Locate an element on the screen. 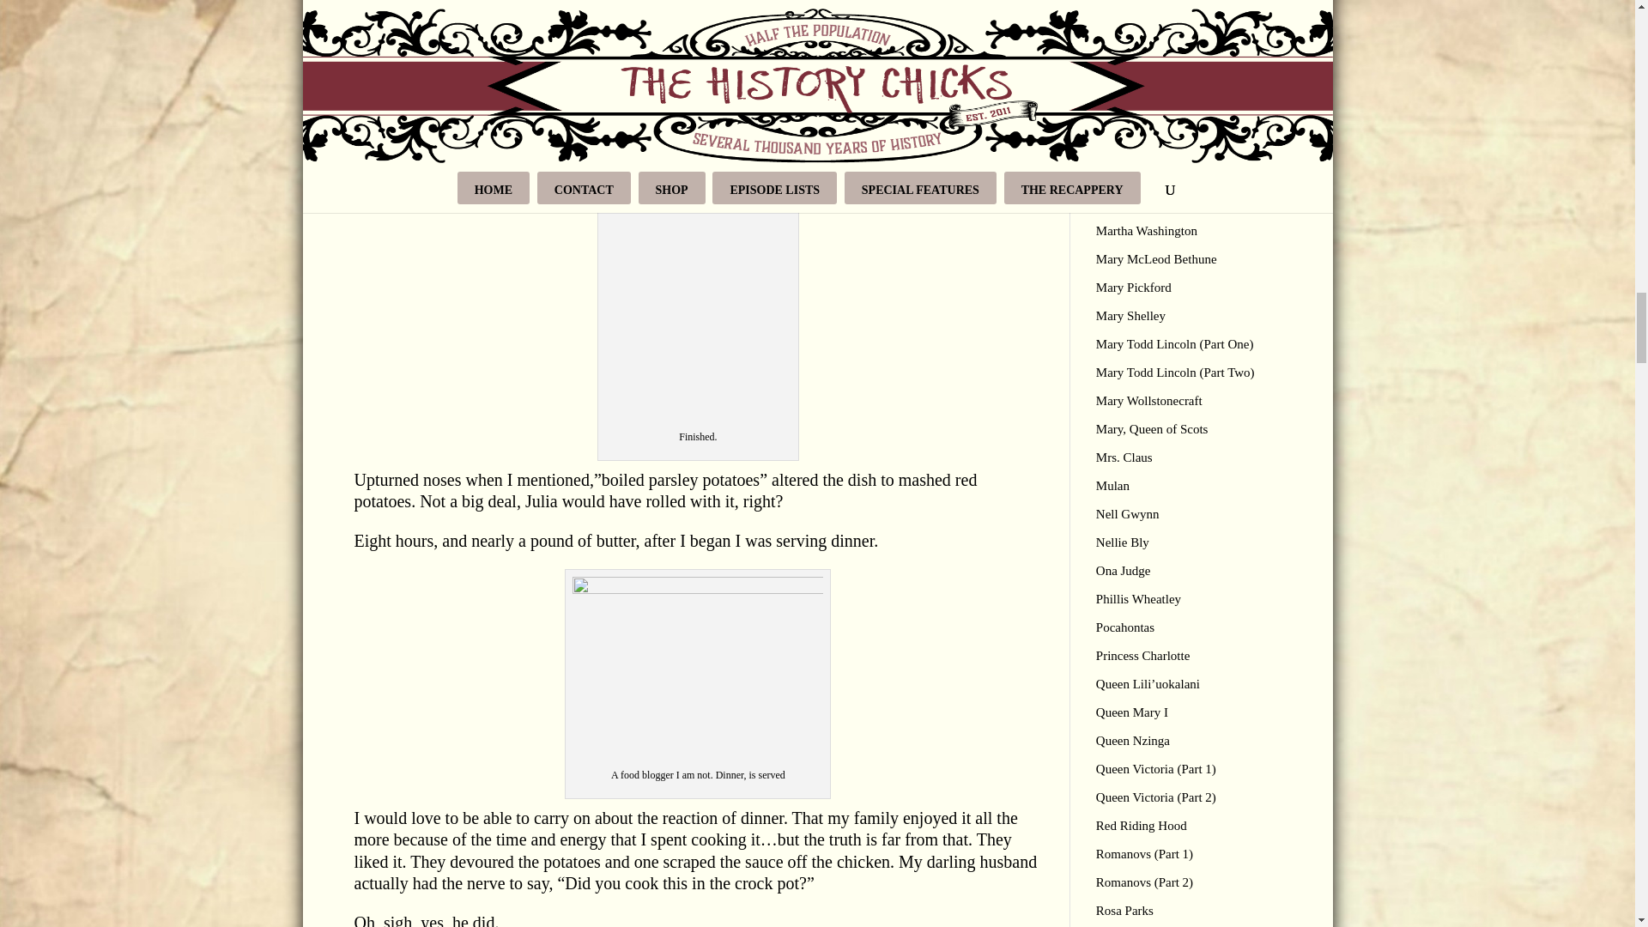 The width and height of the screenshot is (1648, 927). 197 is located at coordinates (697, 64).